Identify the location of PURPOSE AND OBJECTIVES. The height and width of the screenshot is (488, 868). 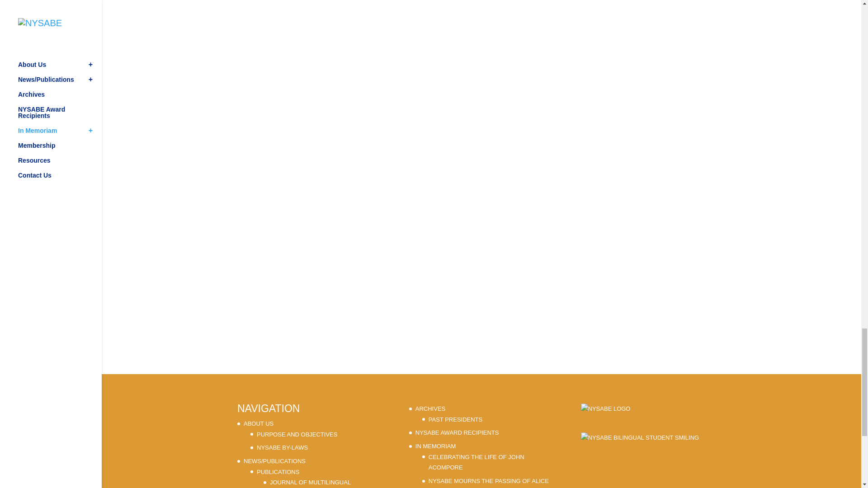
(297, 434).